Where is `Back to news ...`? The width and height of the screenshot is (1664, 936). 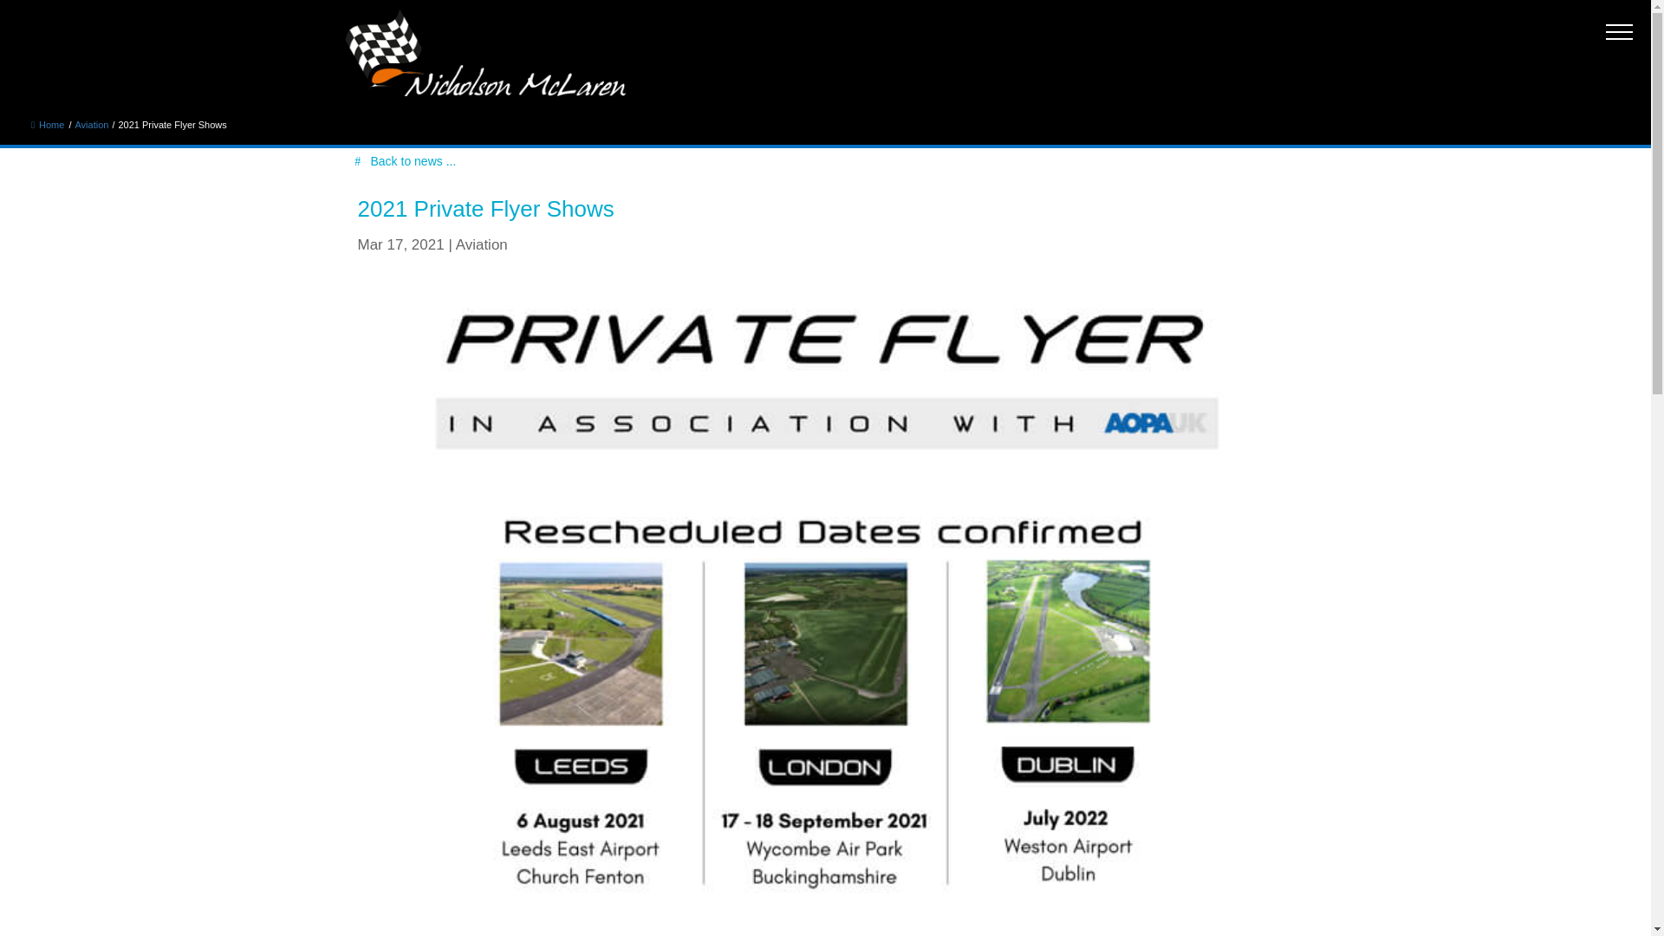
Back to news ... is located at coordinates (411, 161).